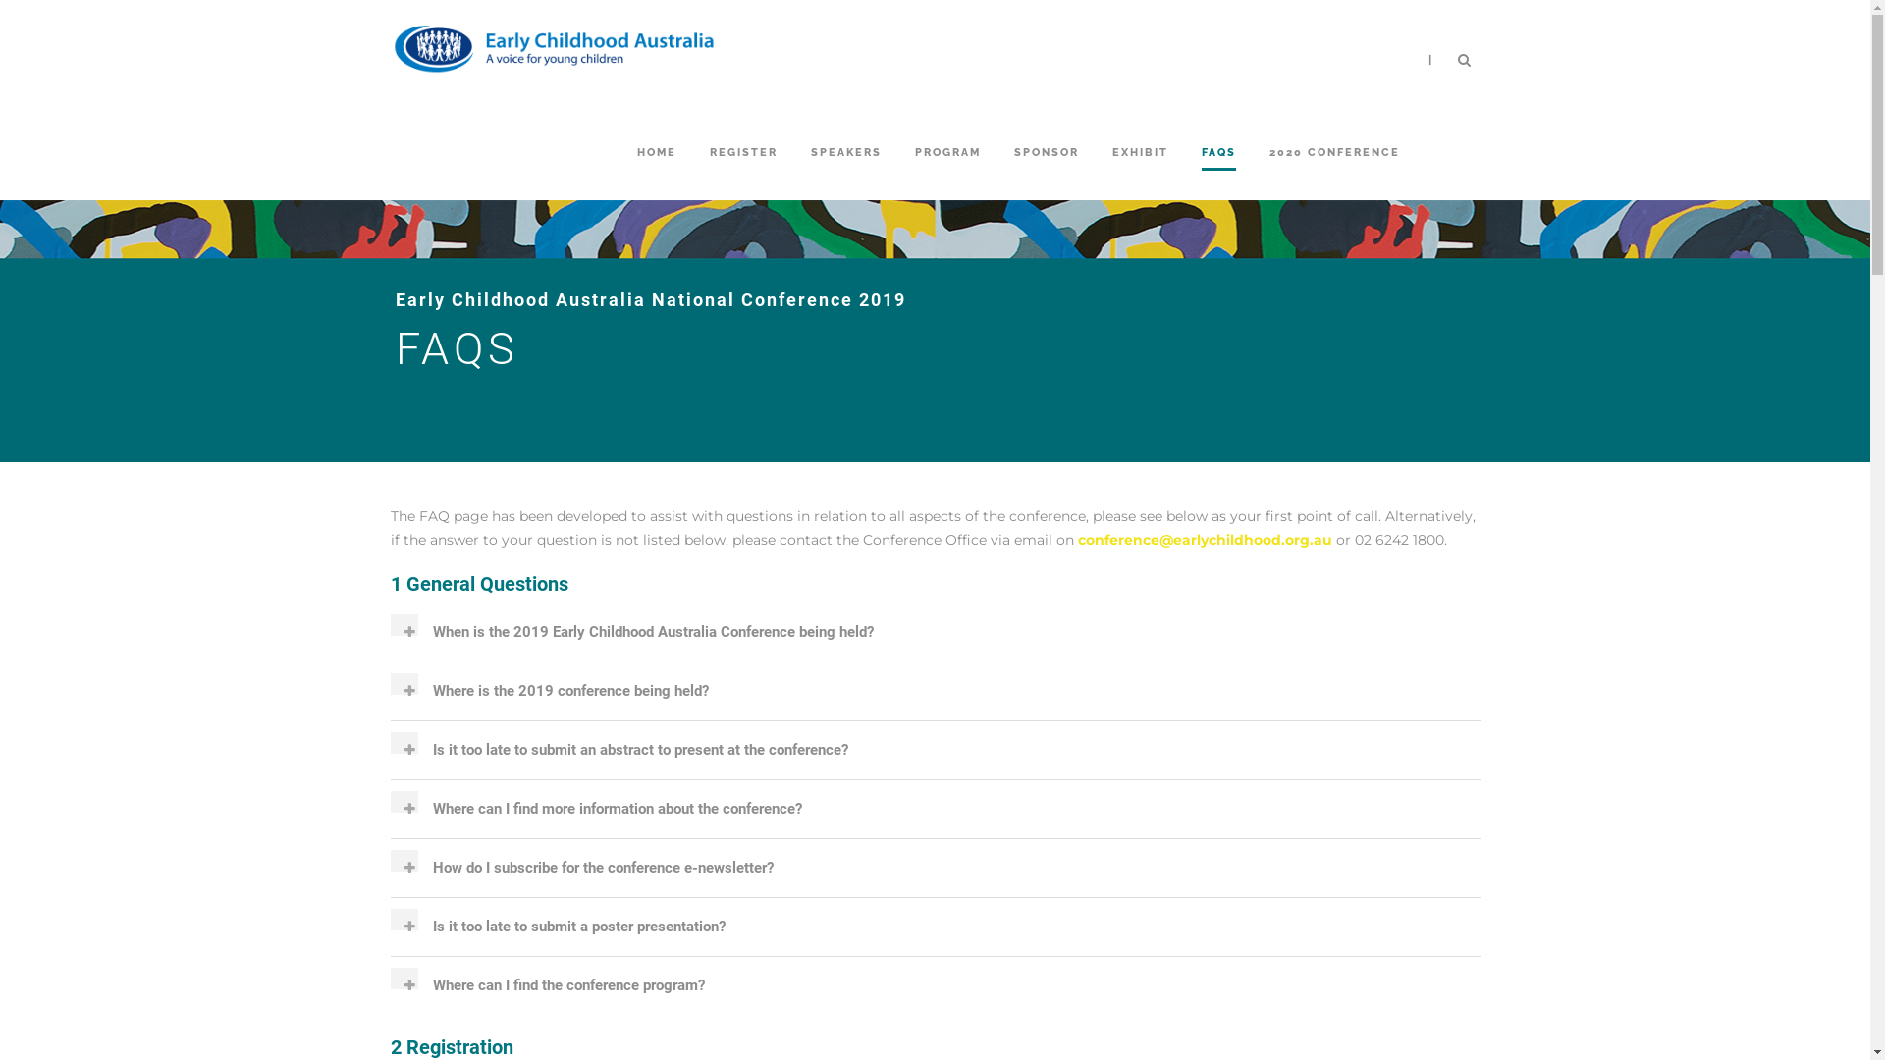 The image size is (1885, 1060). Describe the element at coordinates (1046, 173) in the screenshot. I see `SPONSOR` at that location.